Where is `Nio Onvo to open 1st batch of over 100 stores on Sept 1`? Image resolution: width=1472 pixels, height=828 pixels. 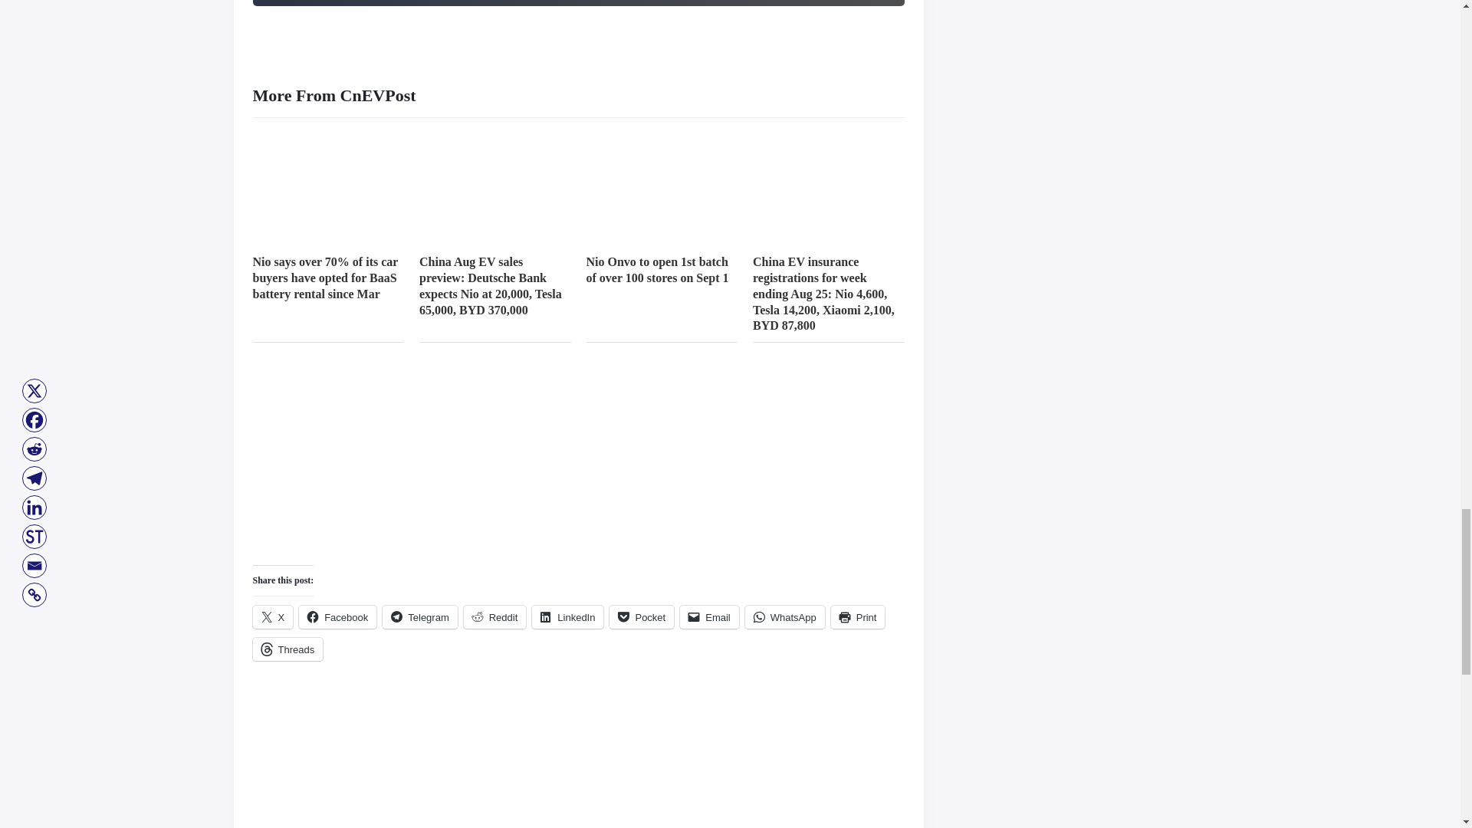 Nio Onvo to open 1st batch of over 100 stores on Sept 1 is located at coordinates (657, 270).